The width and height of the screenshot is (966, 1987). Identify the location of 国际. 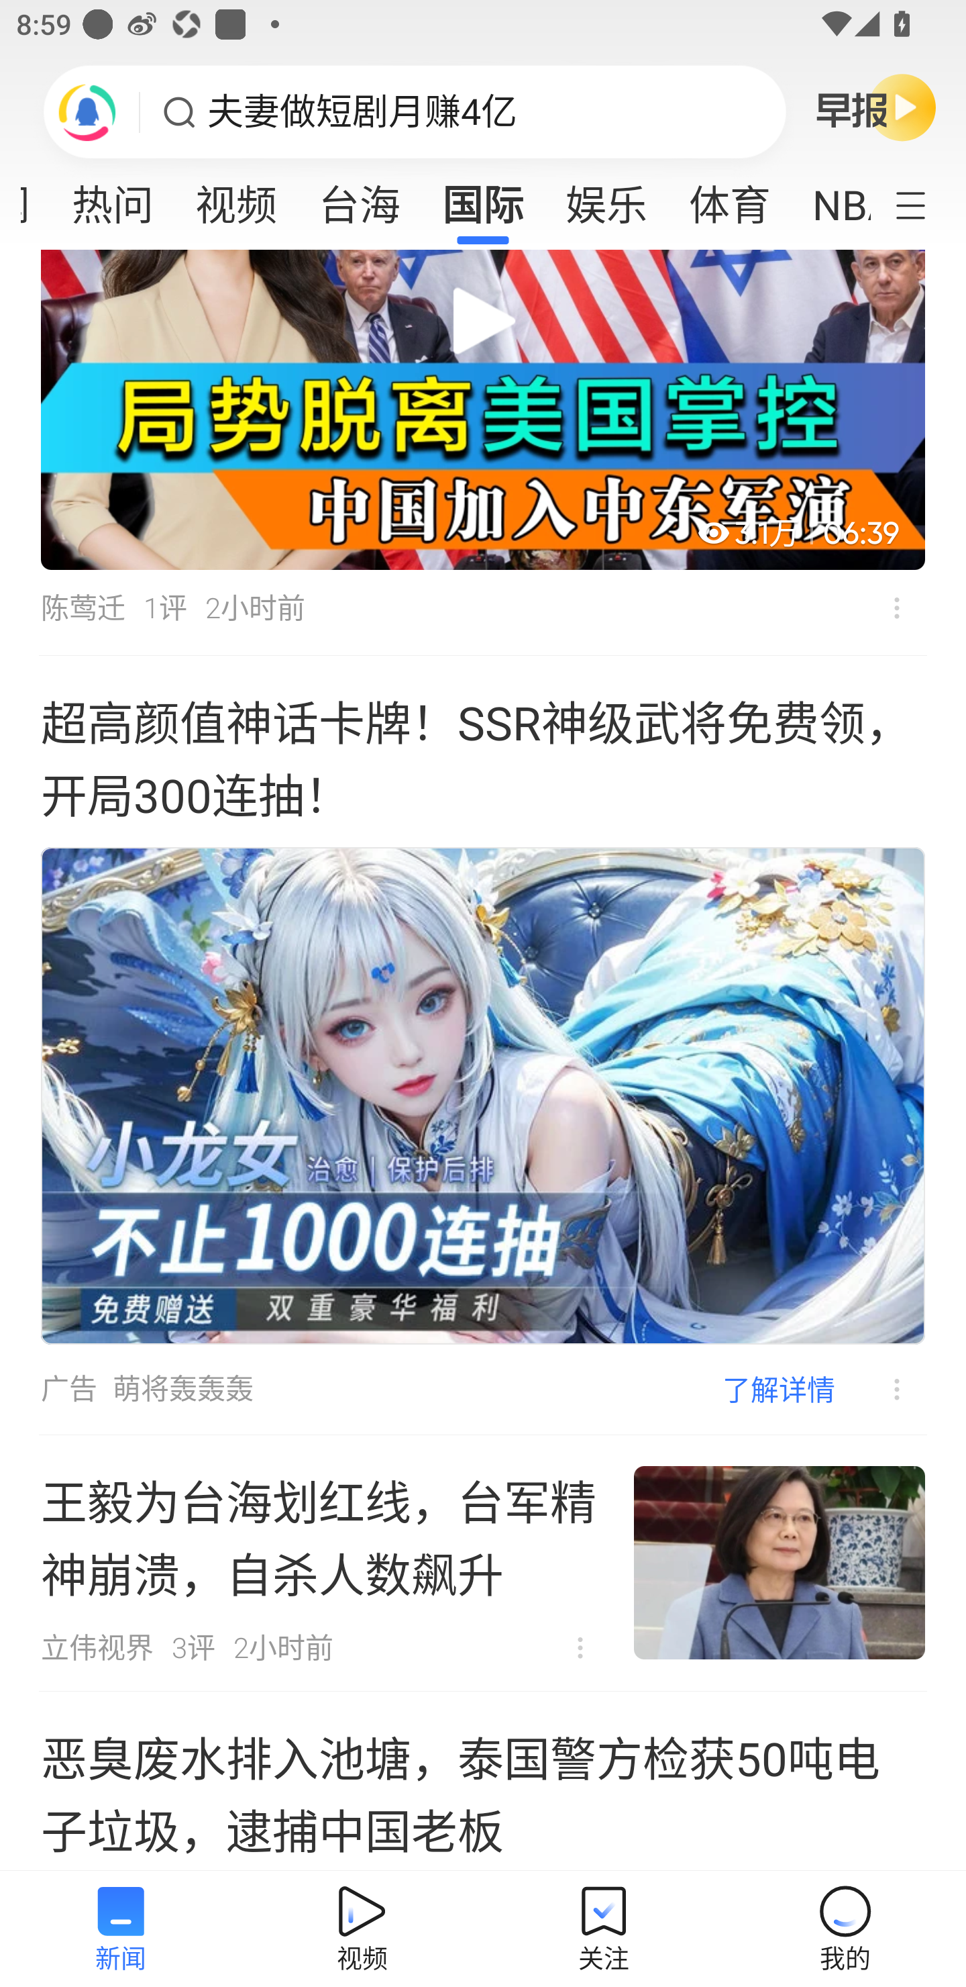
(483, 197).